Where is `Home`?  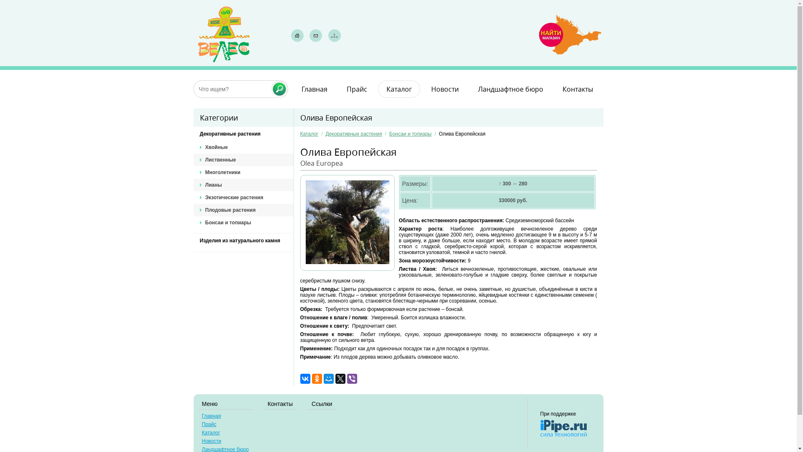
Home is located at coordinates (297, 36).